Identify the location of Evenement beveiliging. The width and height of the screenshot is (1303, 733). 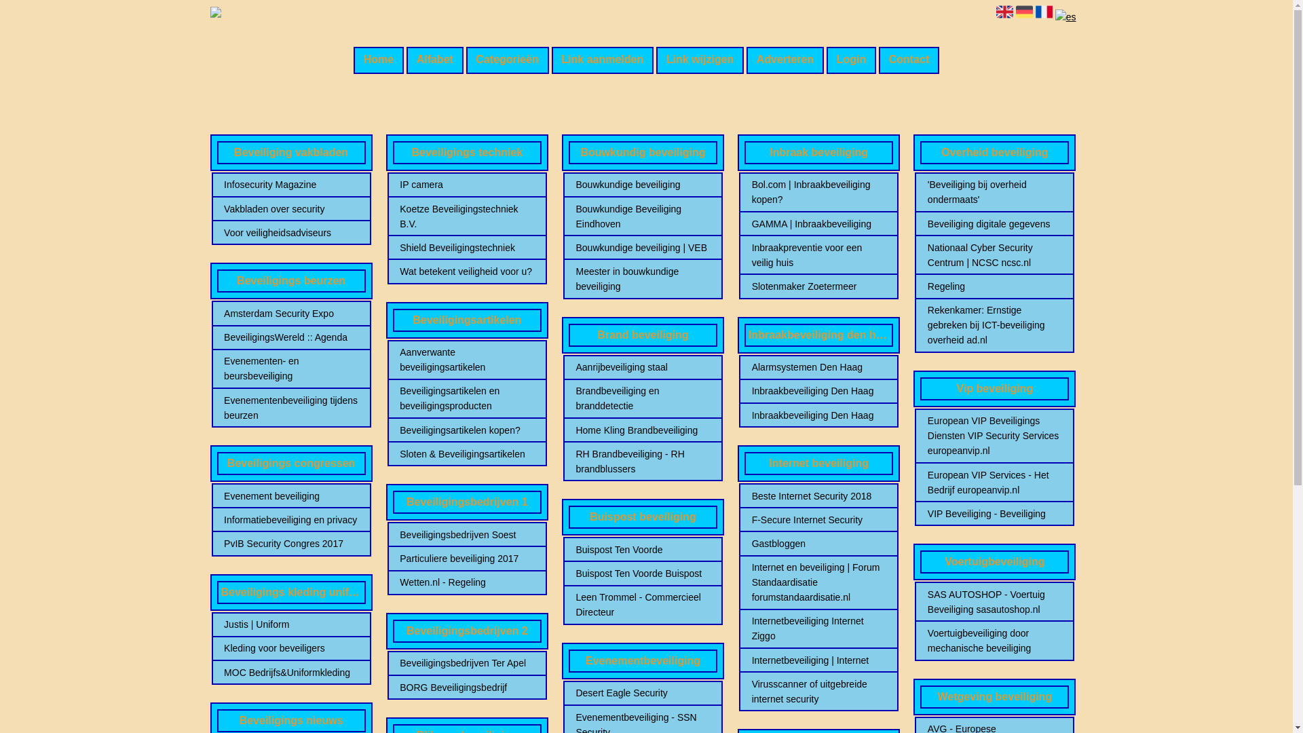
(291, 496).